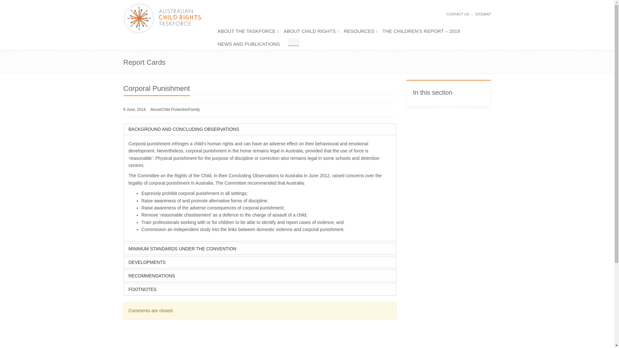 This screenshot has height=348, width=619. What do you see at coordinates (458, 14) in the screenshot?
I see `CONTACT US` at bounding box center [458, 14].